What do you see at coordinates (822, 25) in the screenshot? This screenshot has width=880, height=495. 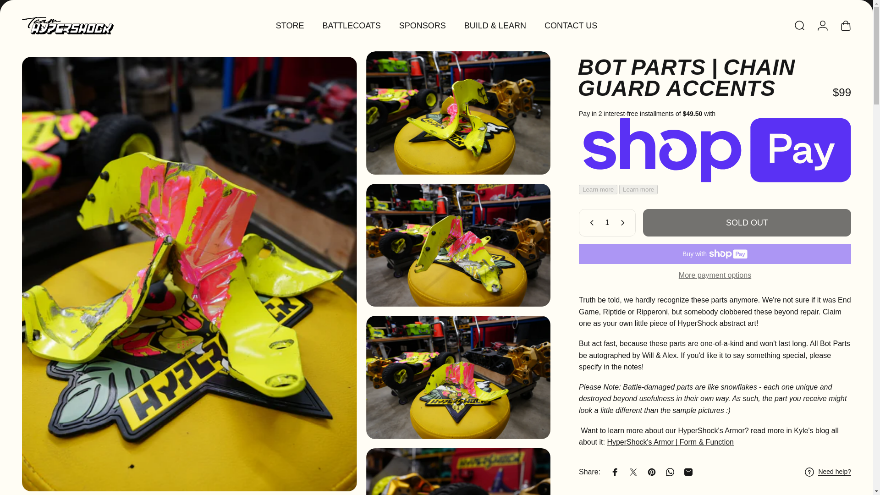 I see `Login` at bounding box center [822, 25].